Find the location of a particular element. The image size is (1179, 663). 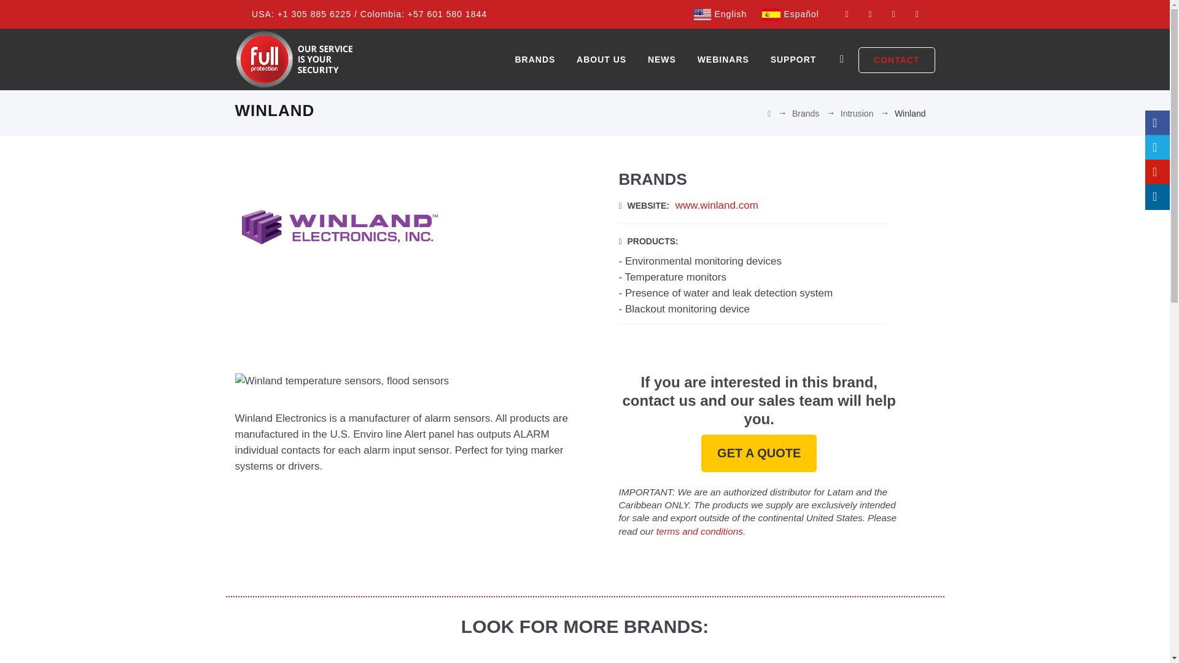

English is located at coordinates (702, 15).